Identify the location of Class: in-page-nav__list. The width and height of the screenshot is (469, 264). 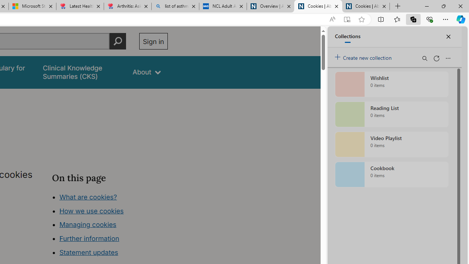
(110, 226).